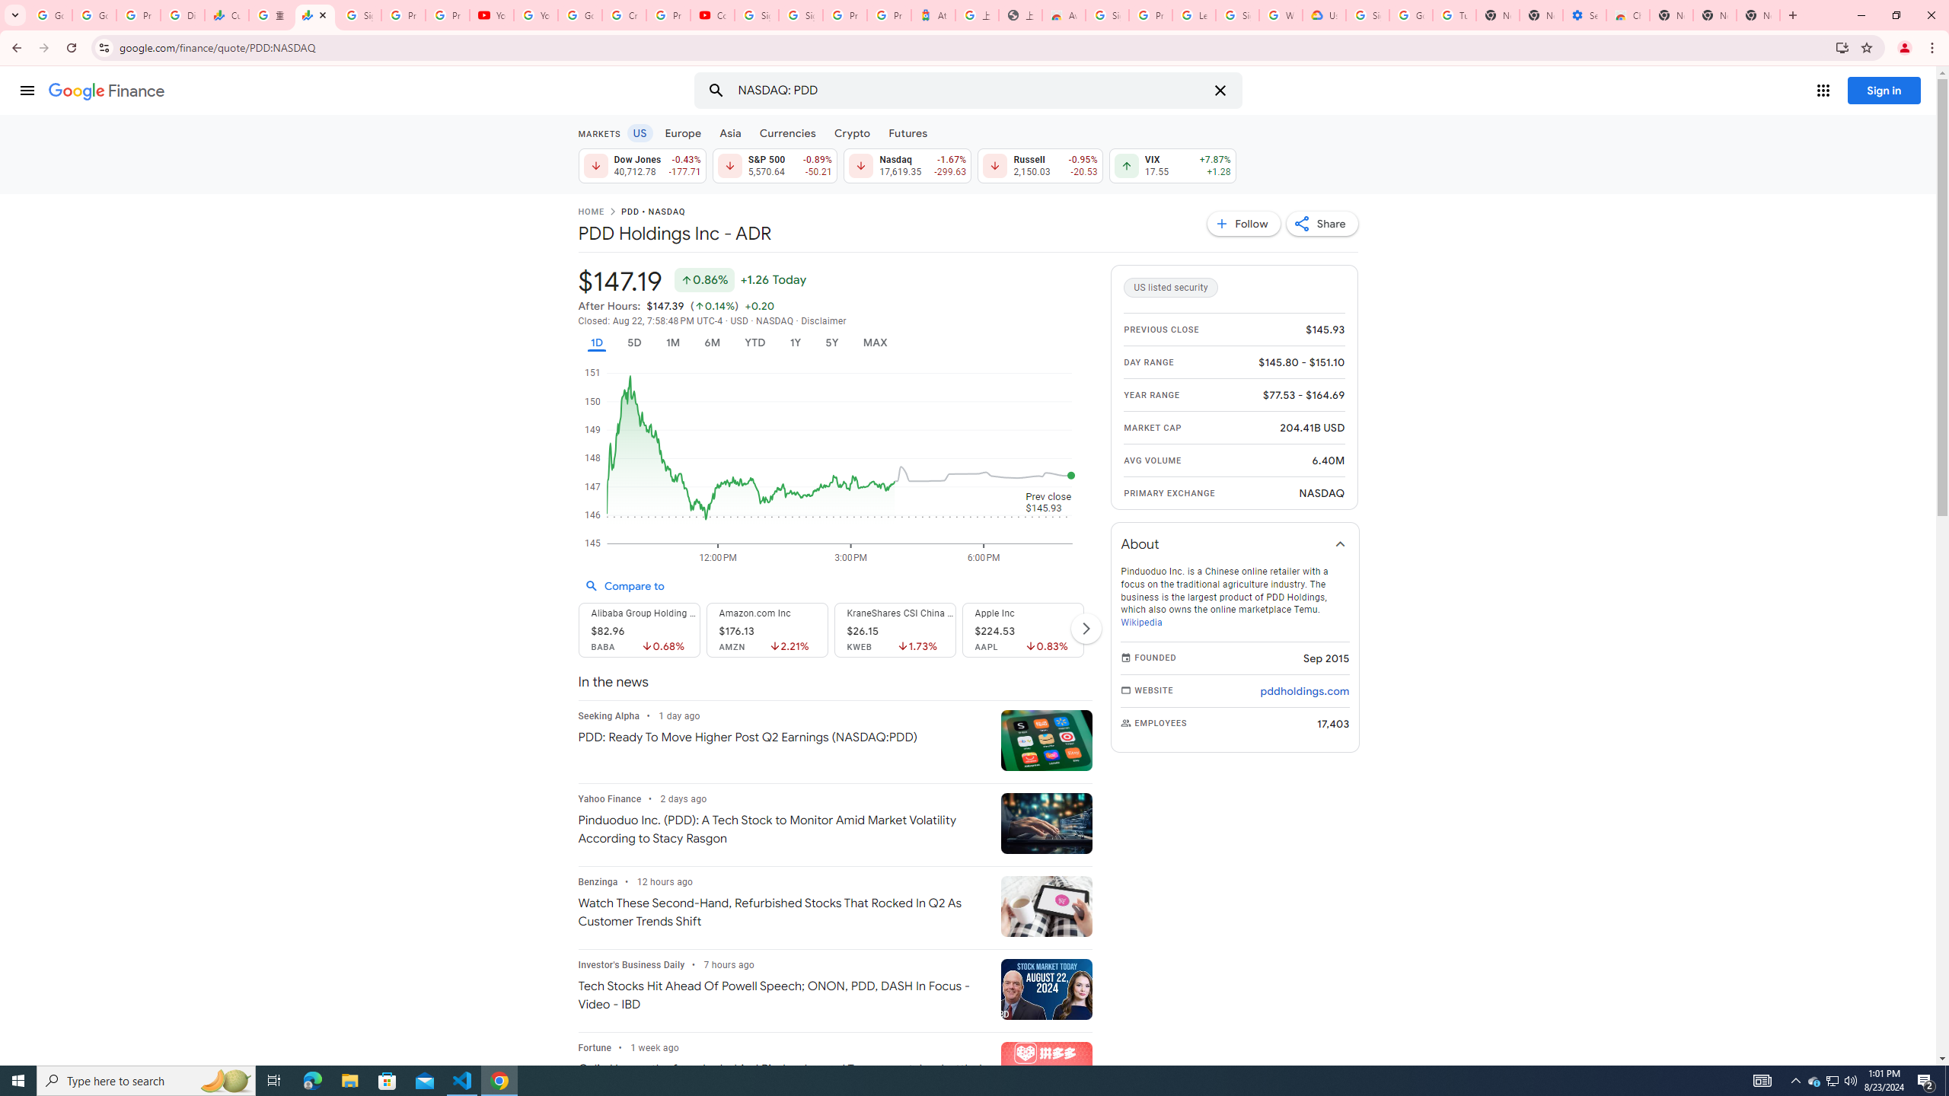 The width and height of the screenshot is (1949, 1096). I want to click on Disclaimer, so click(824, 321).